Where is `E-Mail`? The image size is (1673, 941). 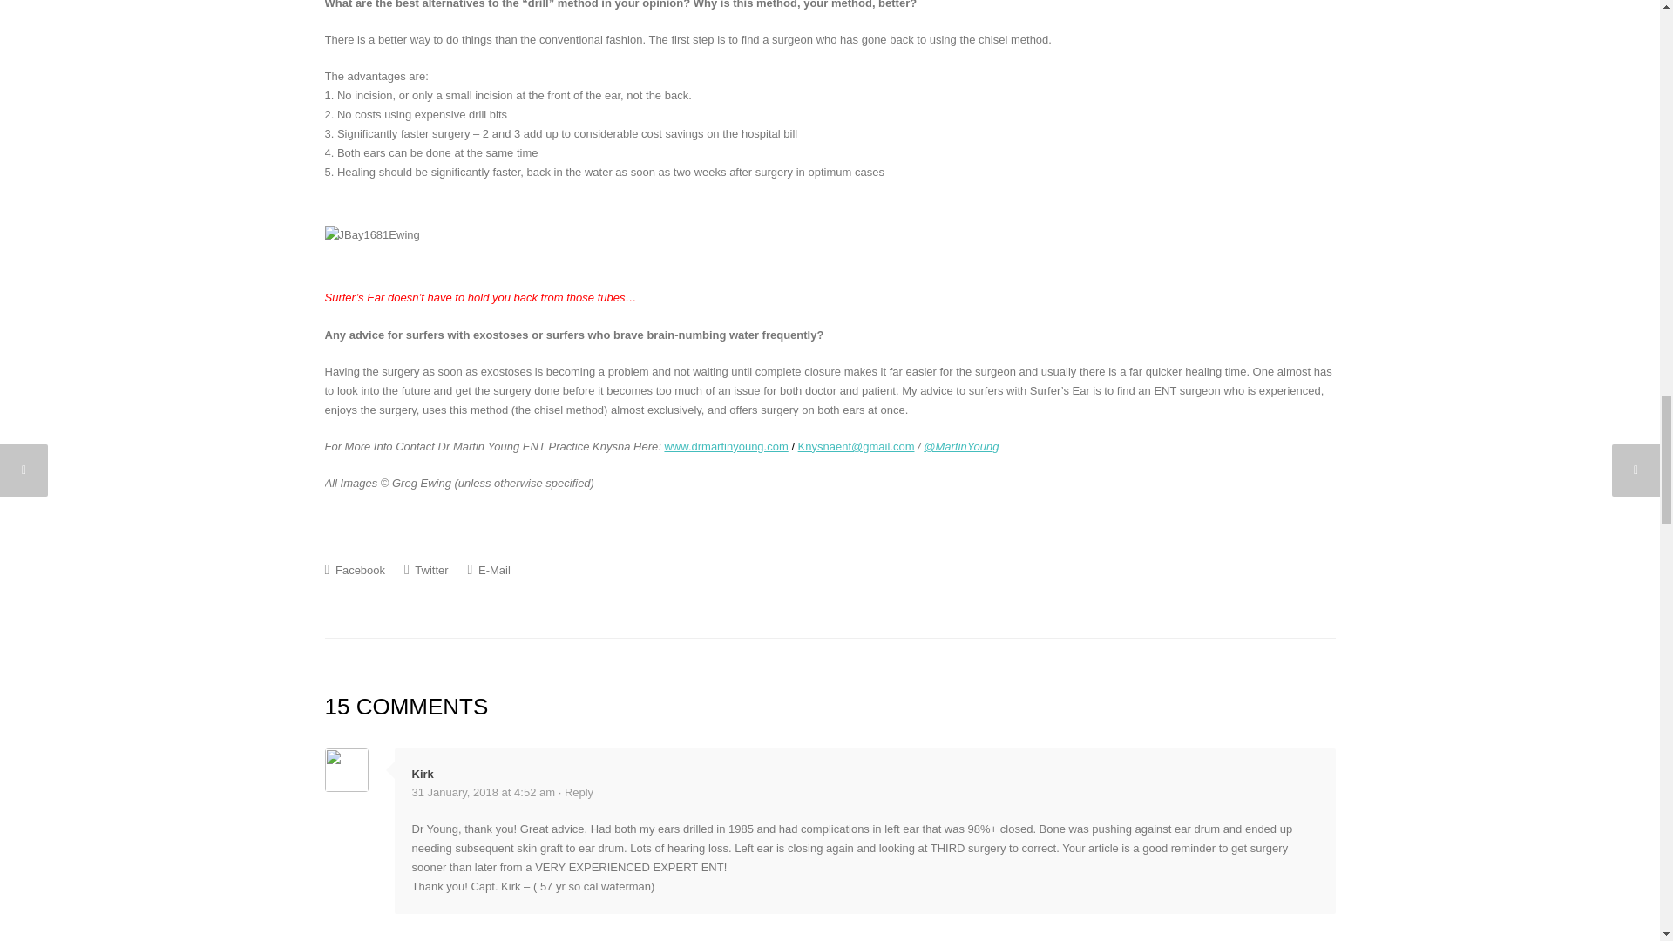
E-Mail is located at coordinates (489, 570).